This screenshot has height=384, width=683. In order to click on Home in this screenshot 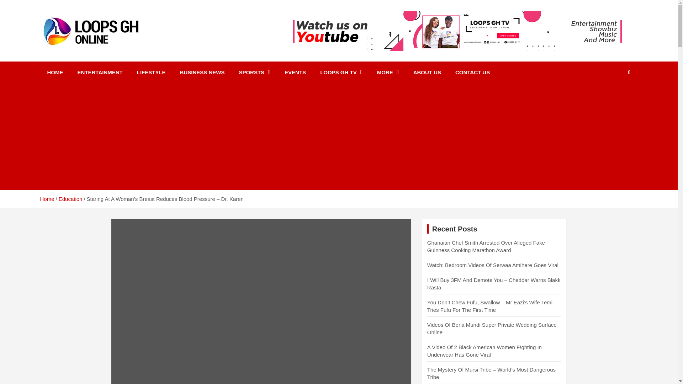, I will do `click(47, 199)`.